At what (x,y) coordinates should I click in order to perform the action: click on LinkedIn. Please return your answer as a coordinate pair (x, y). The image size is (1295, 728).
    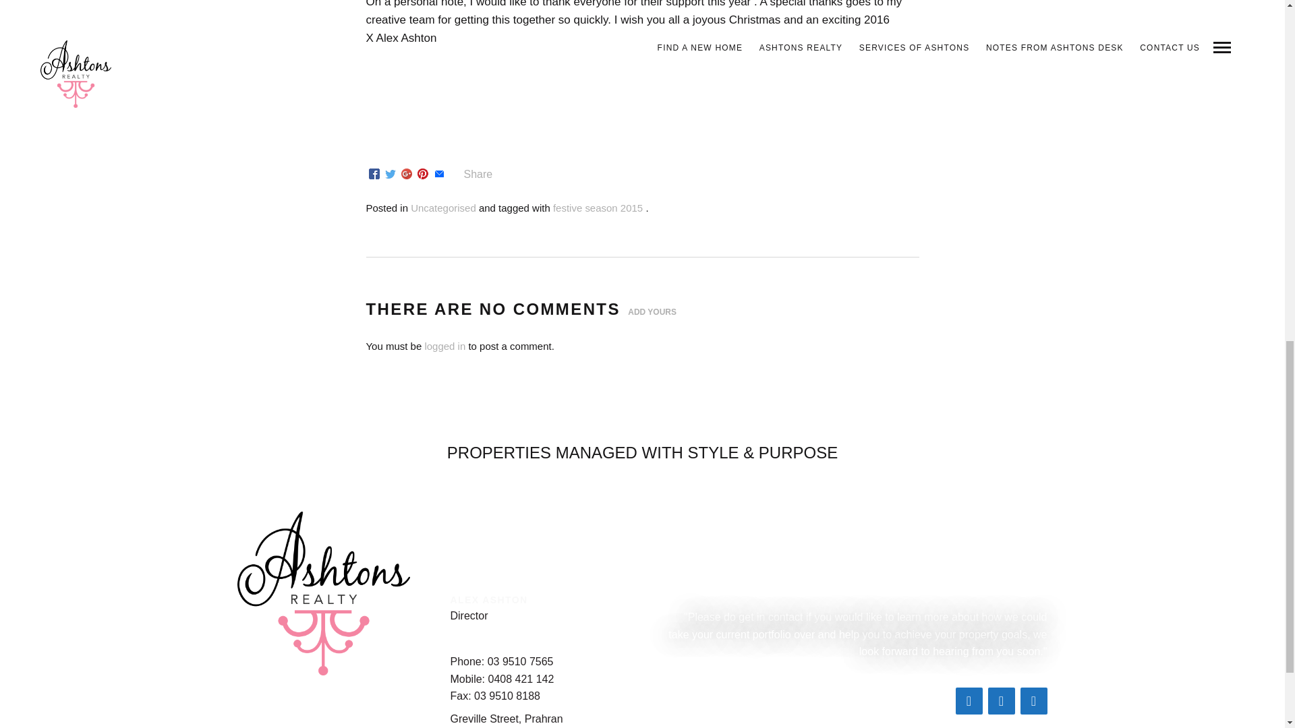
    Looking at the image, I should click on (1001, 700).